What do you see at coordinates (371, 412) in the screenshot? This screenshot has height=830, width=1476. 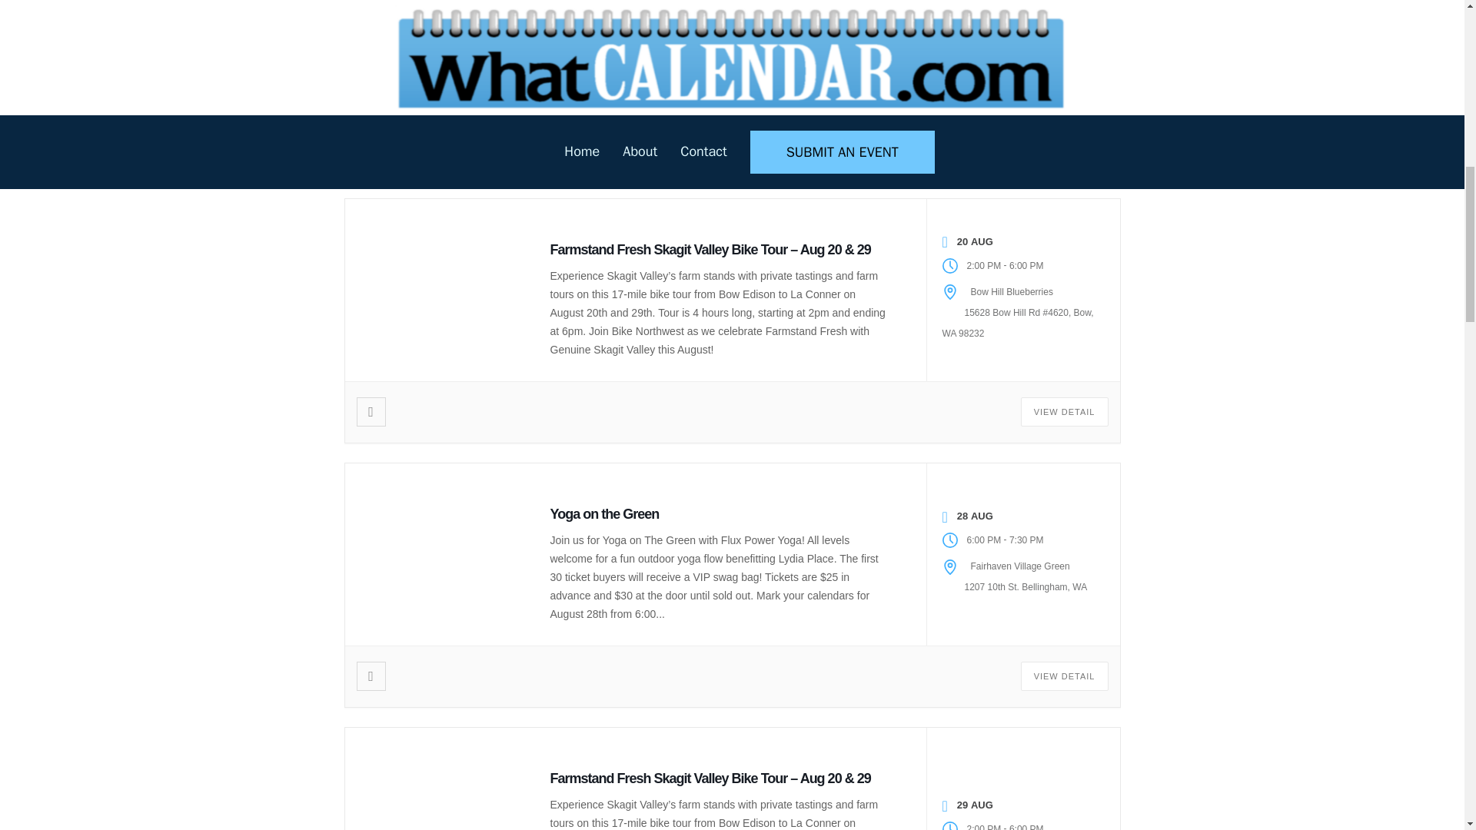 I see `Share` at bounding box center [371, 412].